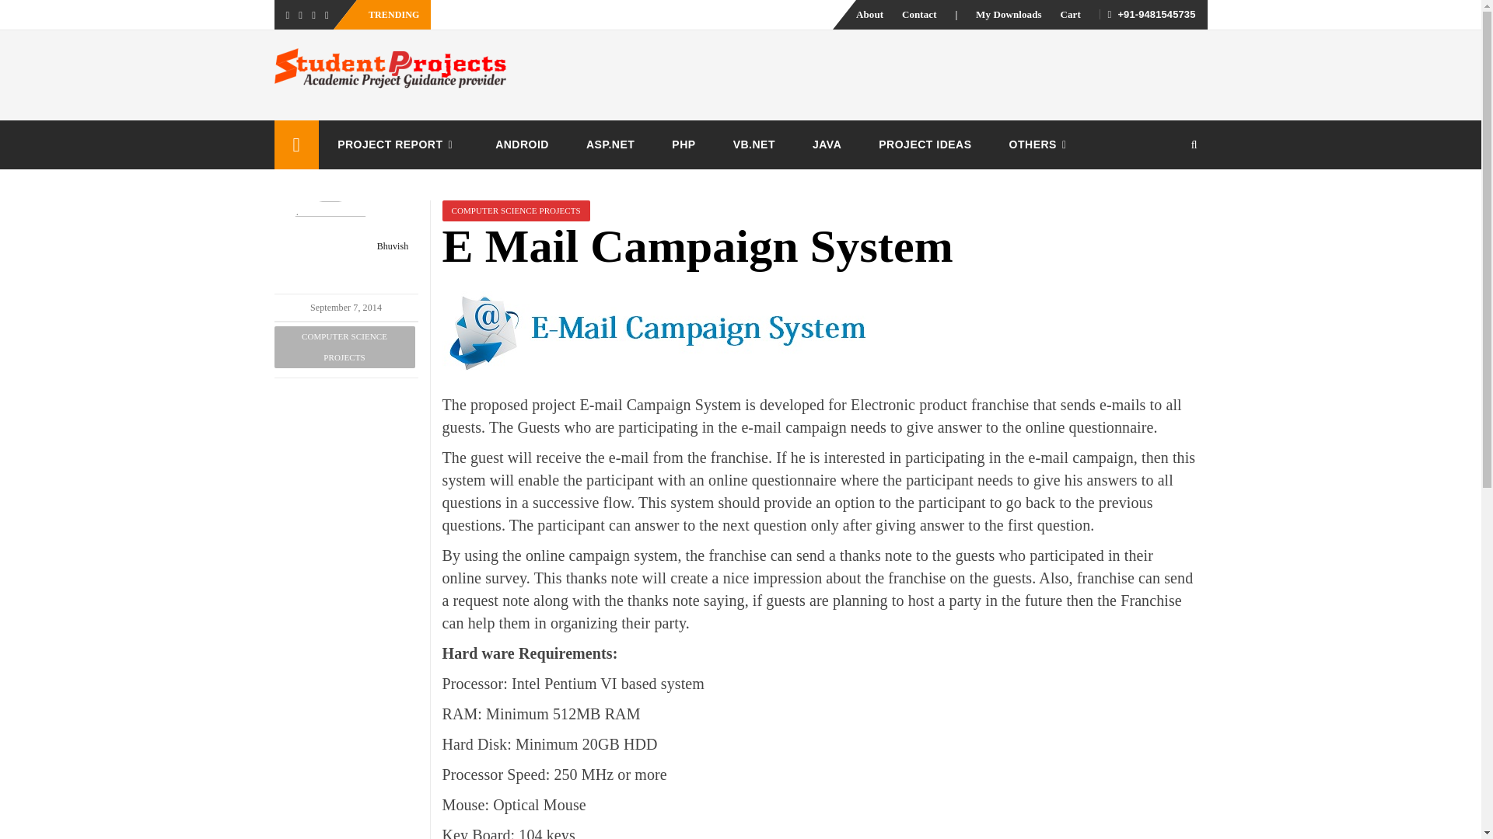 The image size is (1493, 839). I want to click on OTHERS, so click(1040, 144).